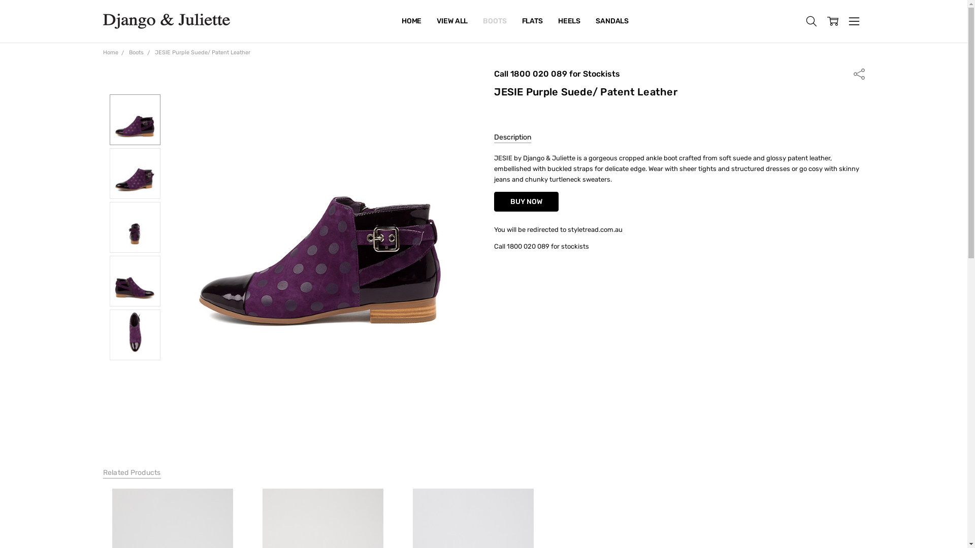 Image resolution: width=975 pixels, height=548 pixels. I want to click on JESIE Purple Suede/ Patent Leather, so click(135, 281).